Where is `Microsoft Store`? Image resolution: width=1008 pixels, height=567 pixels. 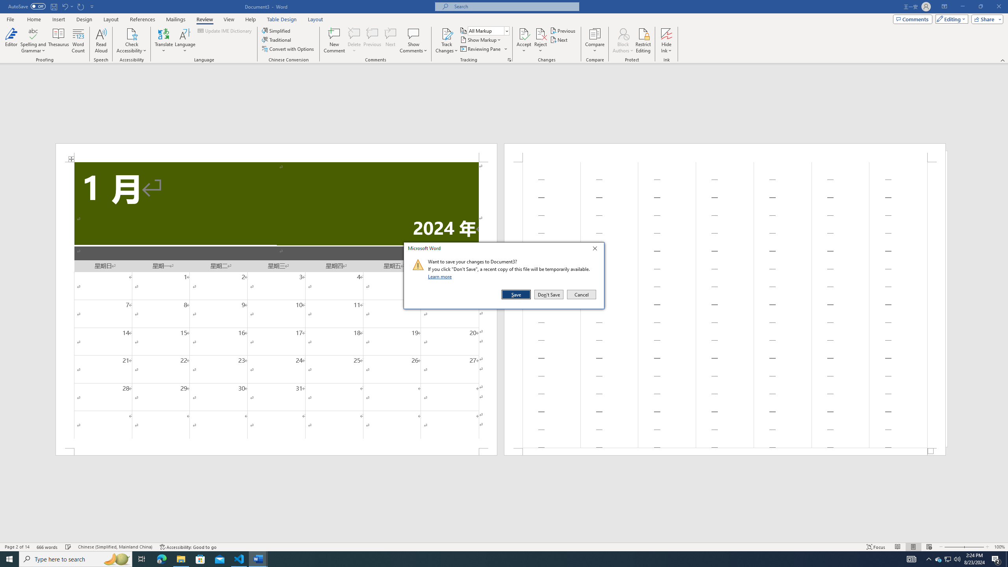 Microsoft Store is located at coordinates (200, 559).